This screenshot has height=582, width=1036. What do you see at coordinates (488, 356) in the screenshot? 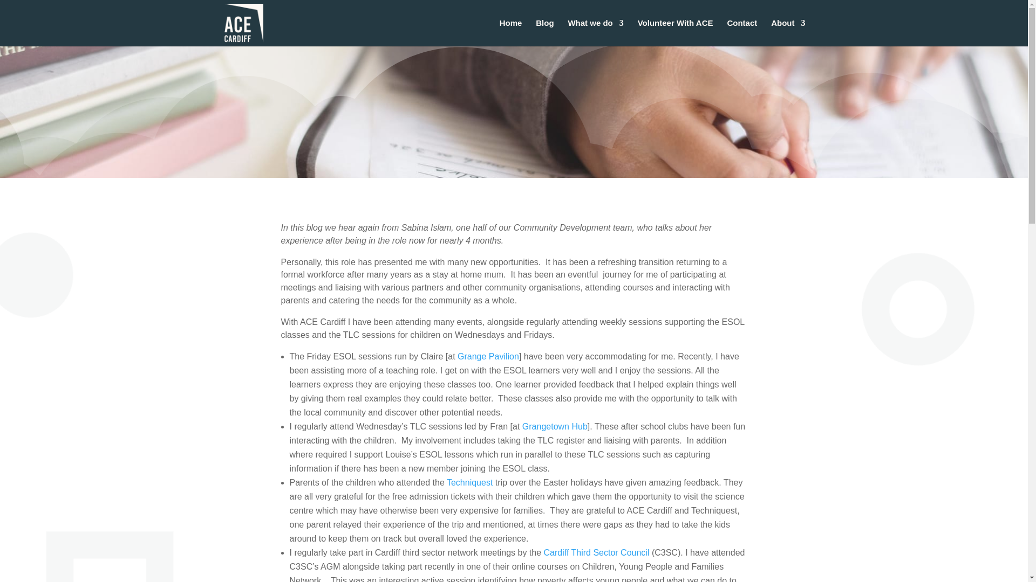
I see `Grange Pavilion` at bounding box center [488, 356].